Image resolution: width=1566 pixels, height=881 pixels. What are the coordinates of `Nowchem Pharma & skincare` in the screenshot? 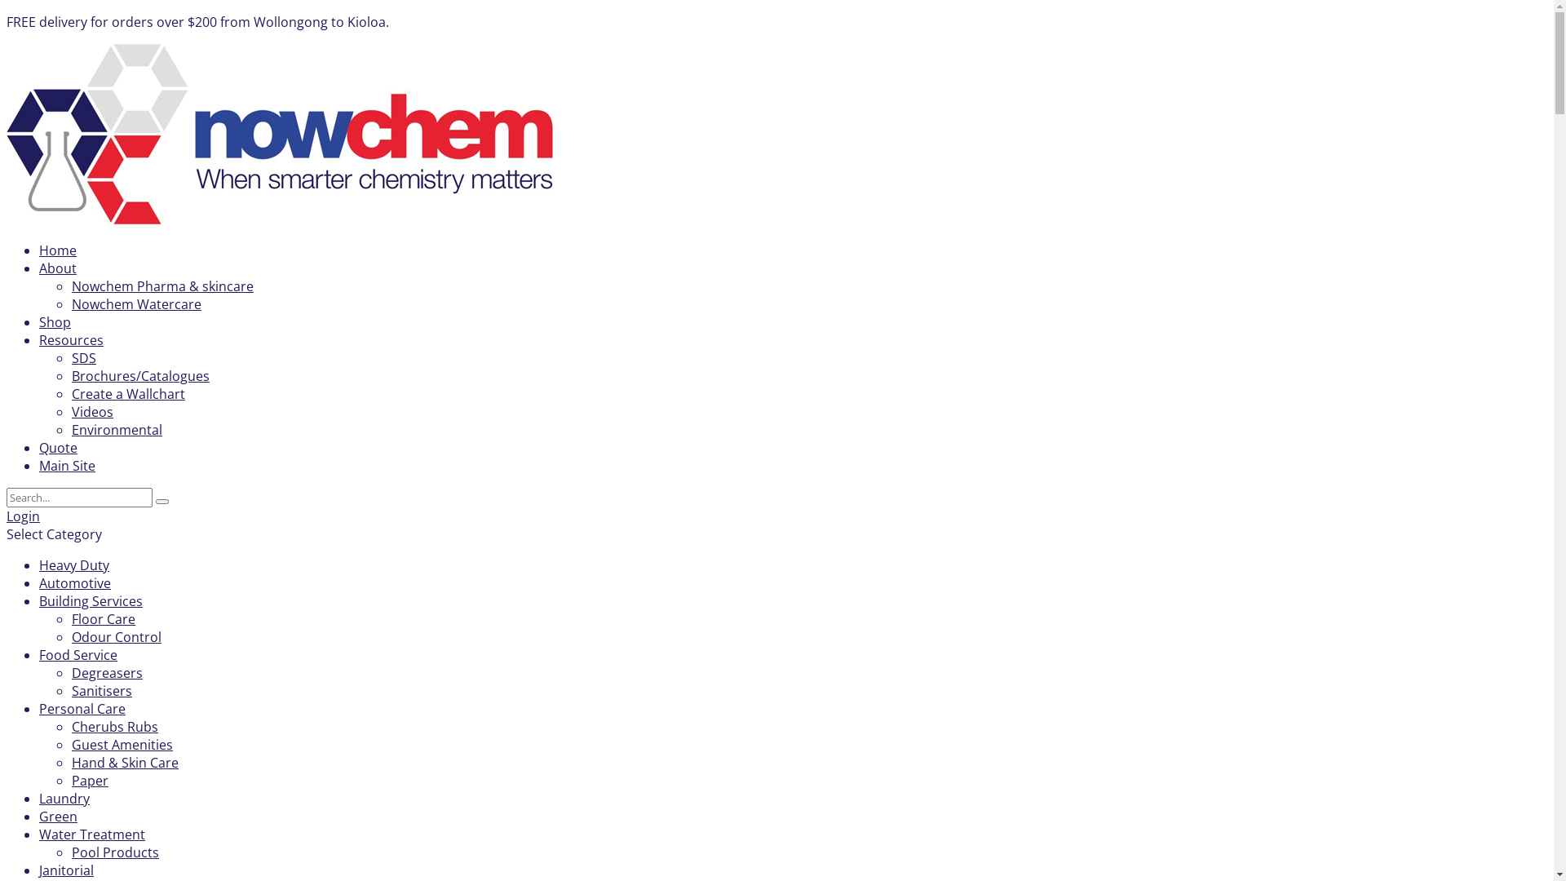 It's located at (163, 286).